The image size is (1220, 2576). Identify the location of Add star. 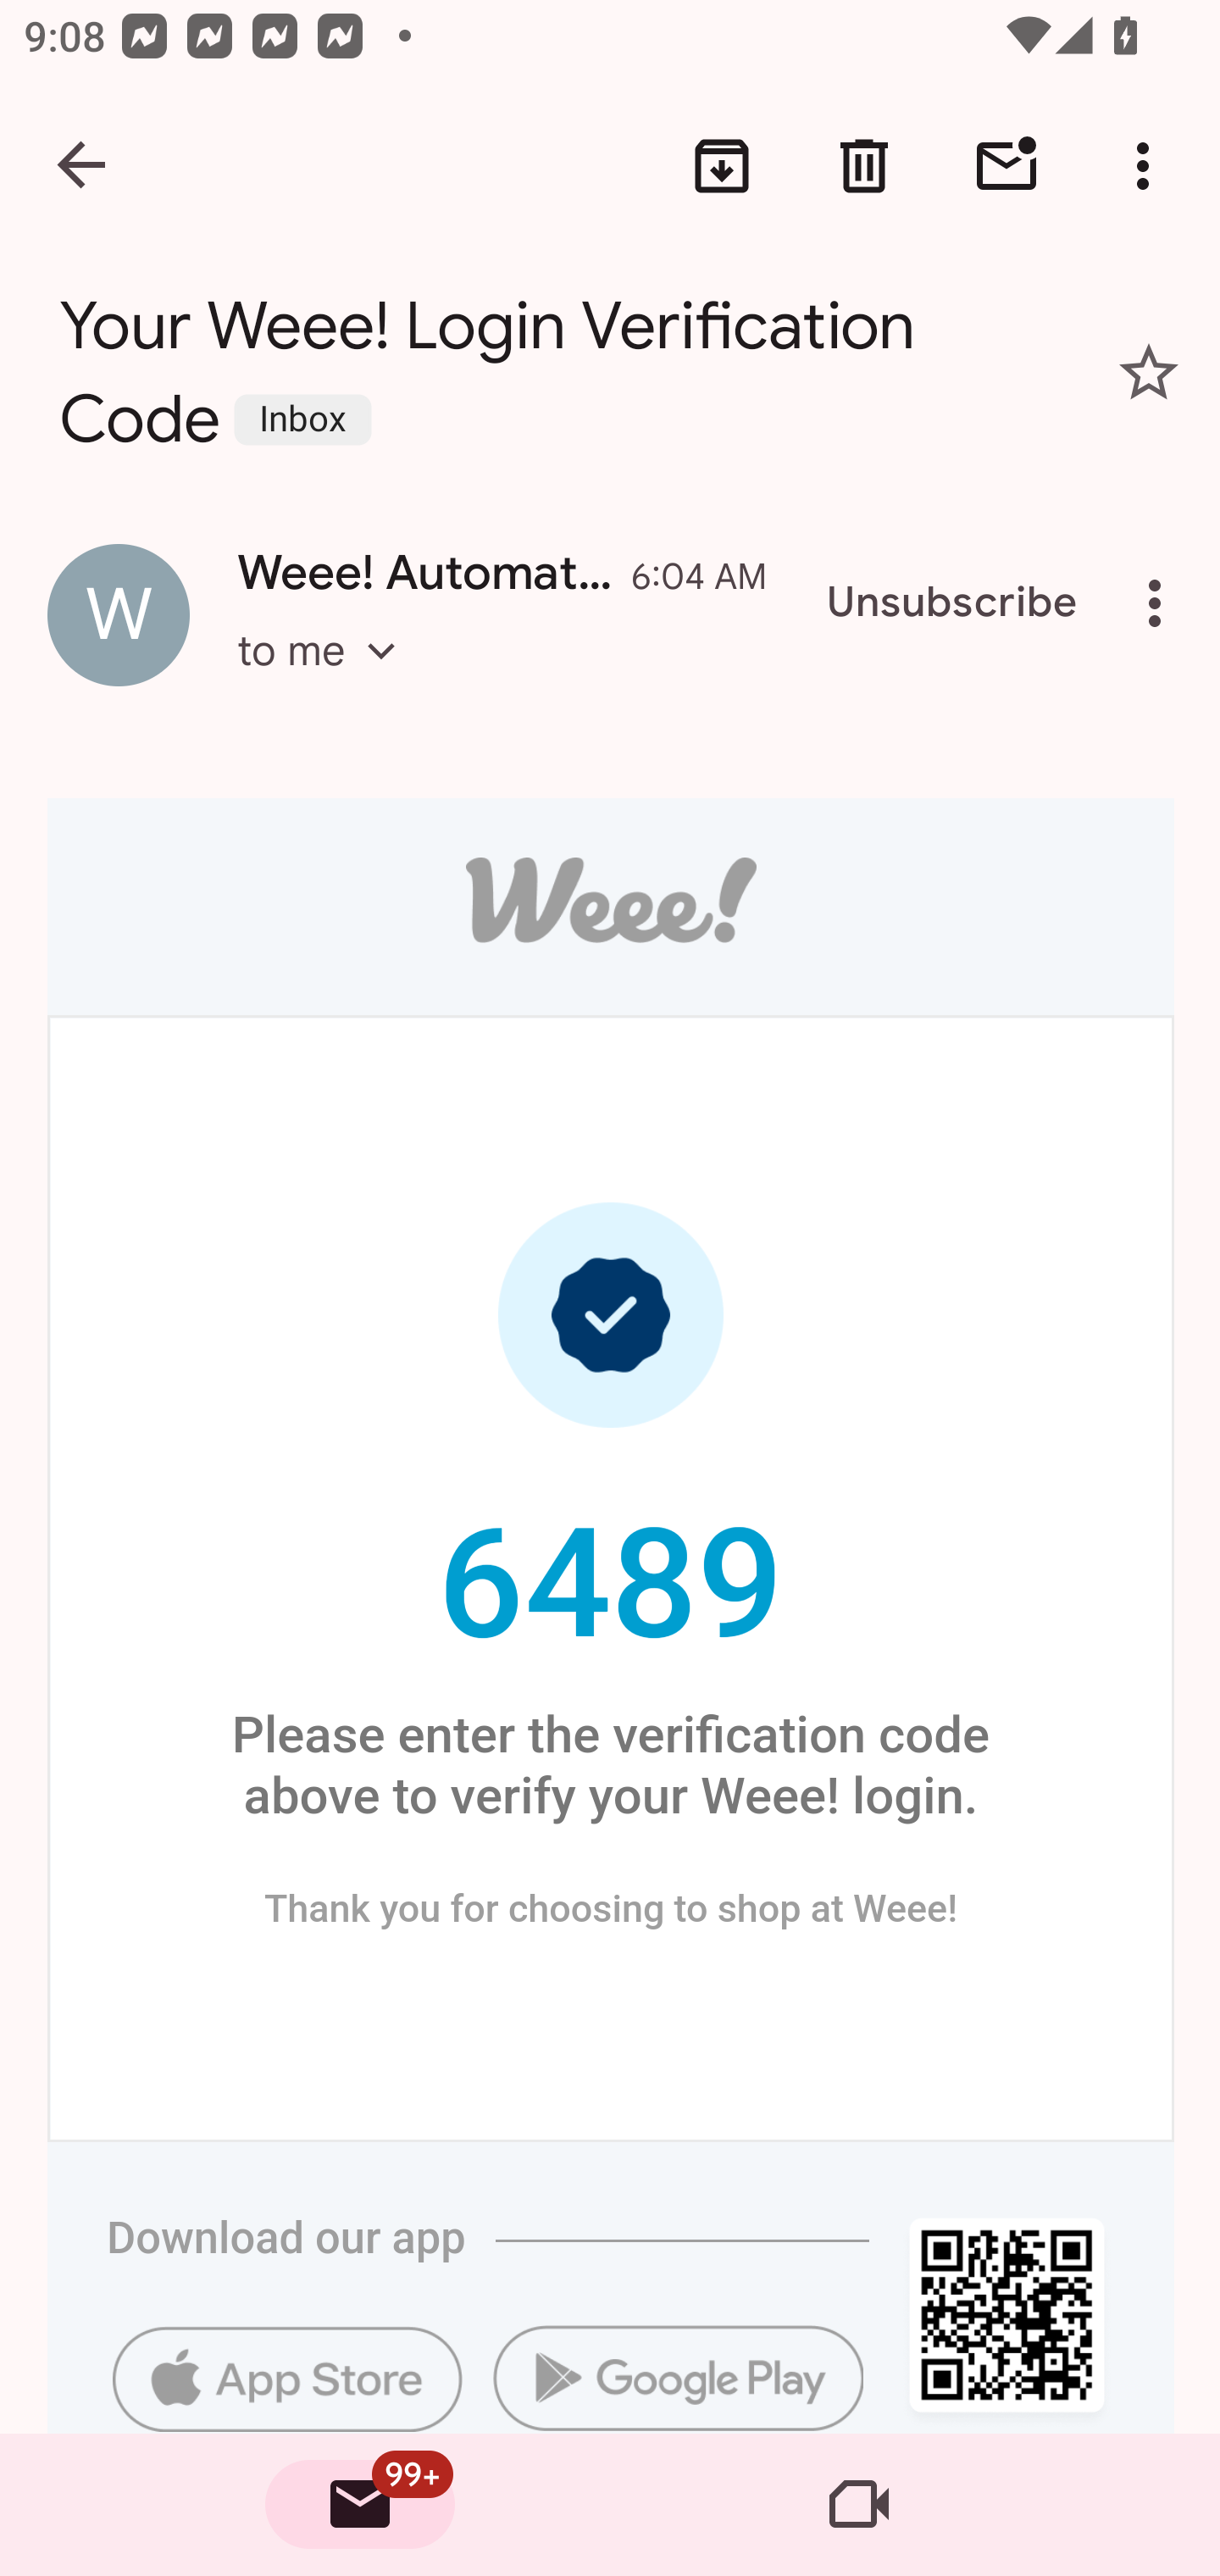
(1149, 371).